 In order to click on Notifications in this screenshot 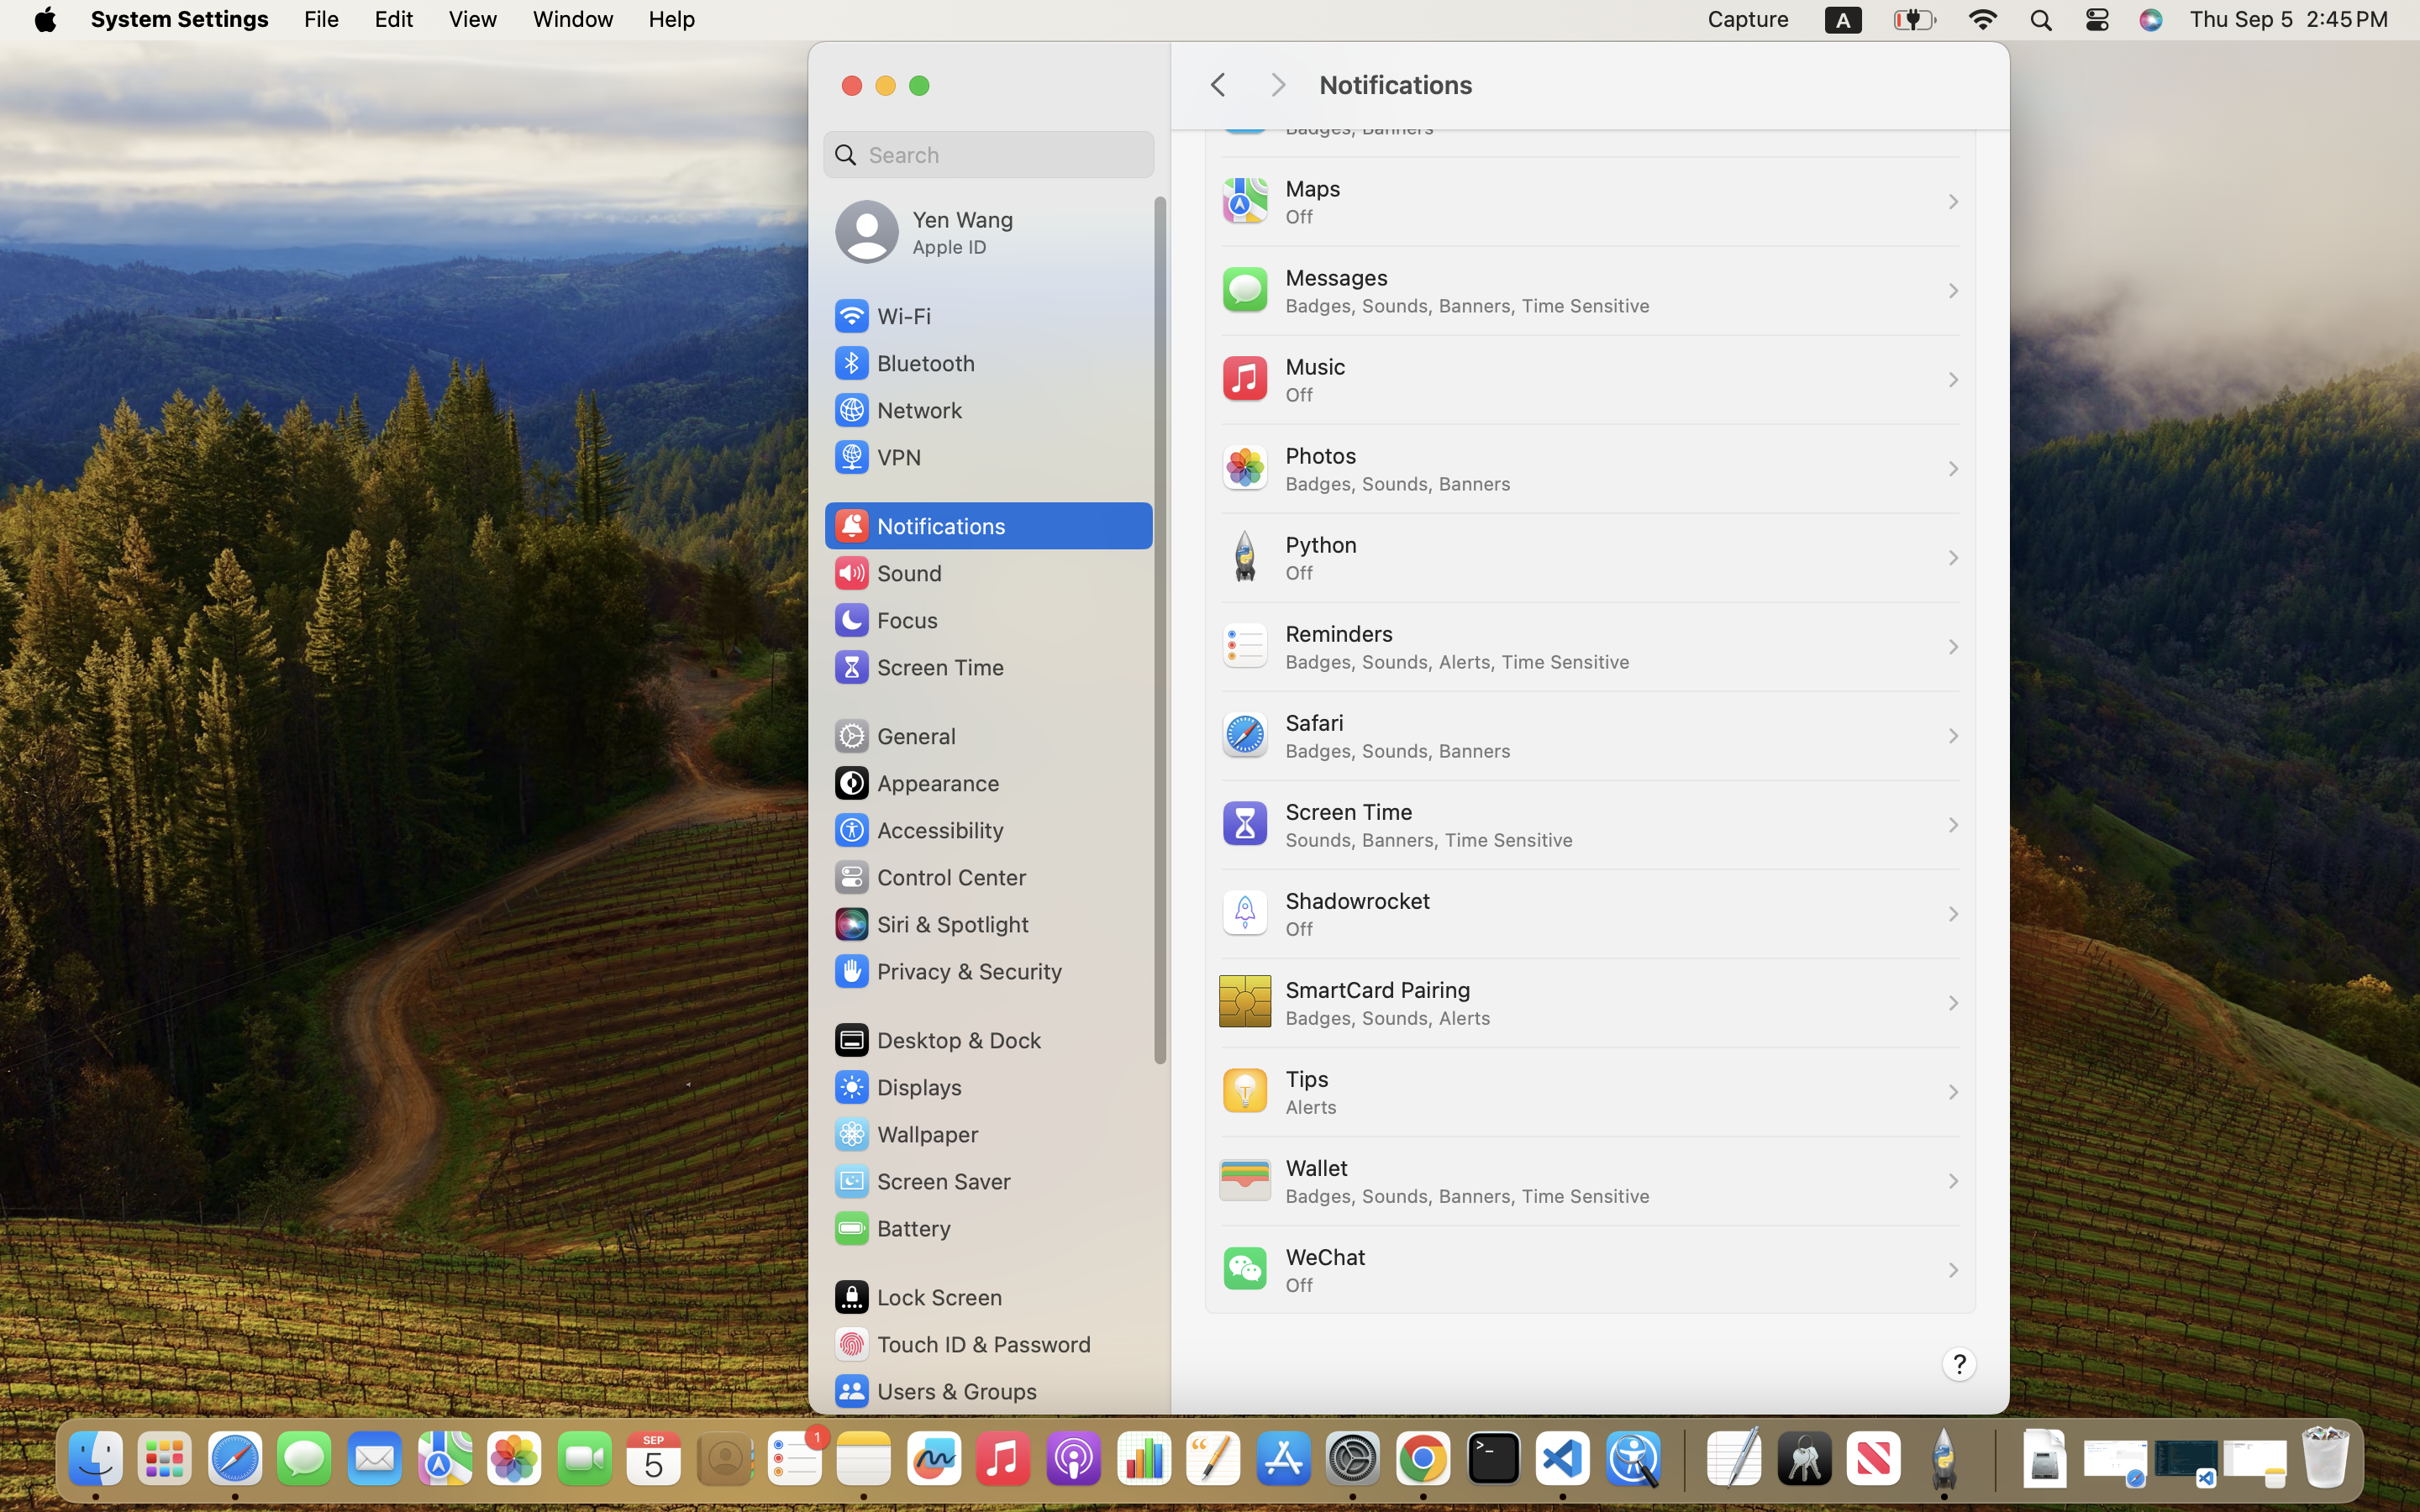, I will do `click(1647, 86)`.